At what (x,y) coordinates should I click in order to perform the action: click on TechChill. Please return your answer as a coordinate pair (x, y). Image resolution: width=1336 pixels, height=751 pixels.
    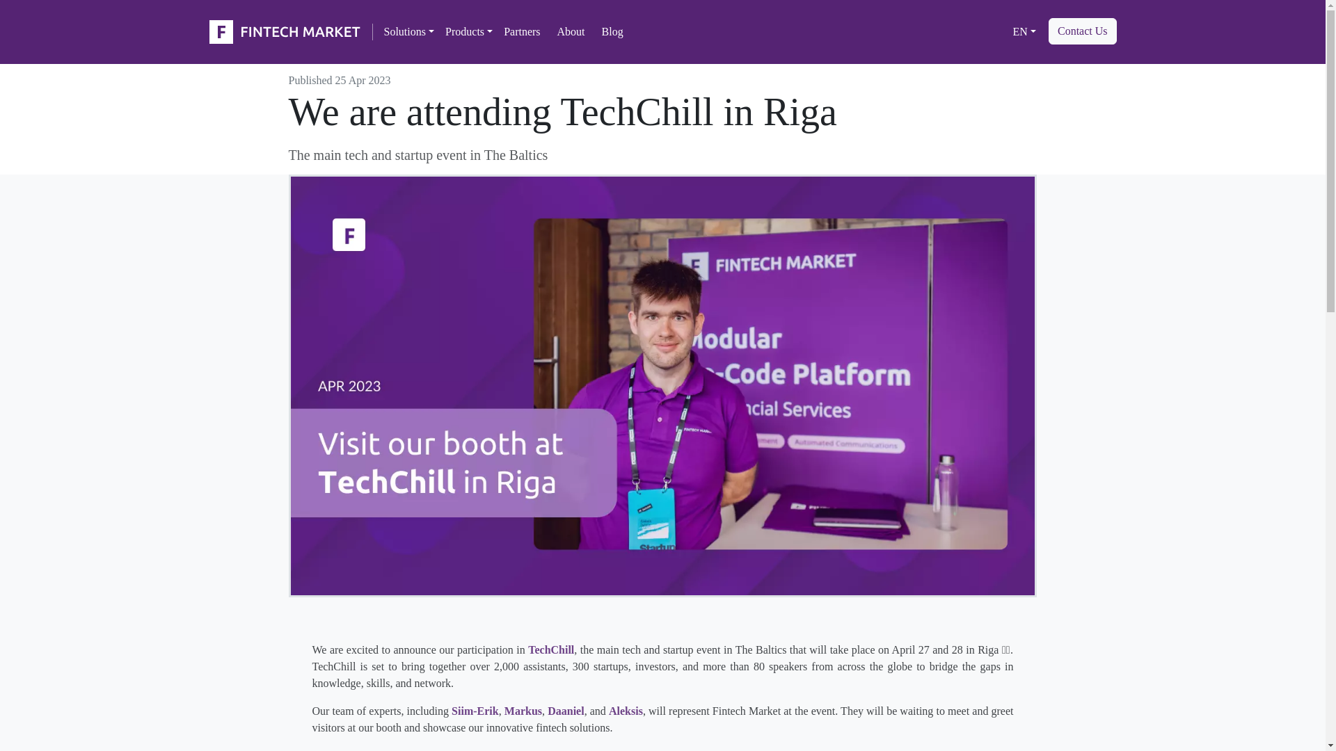
    Looking at the image, I should click on (551, 649).